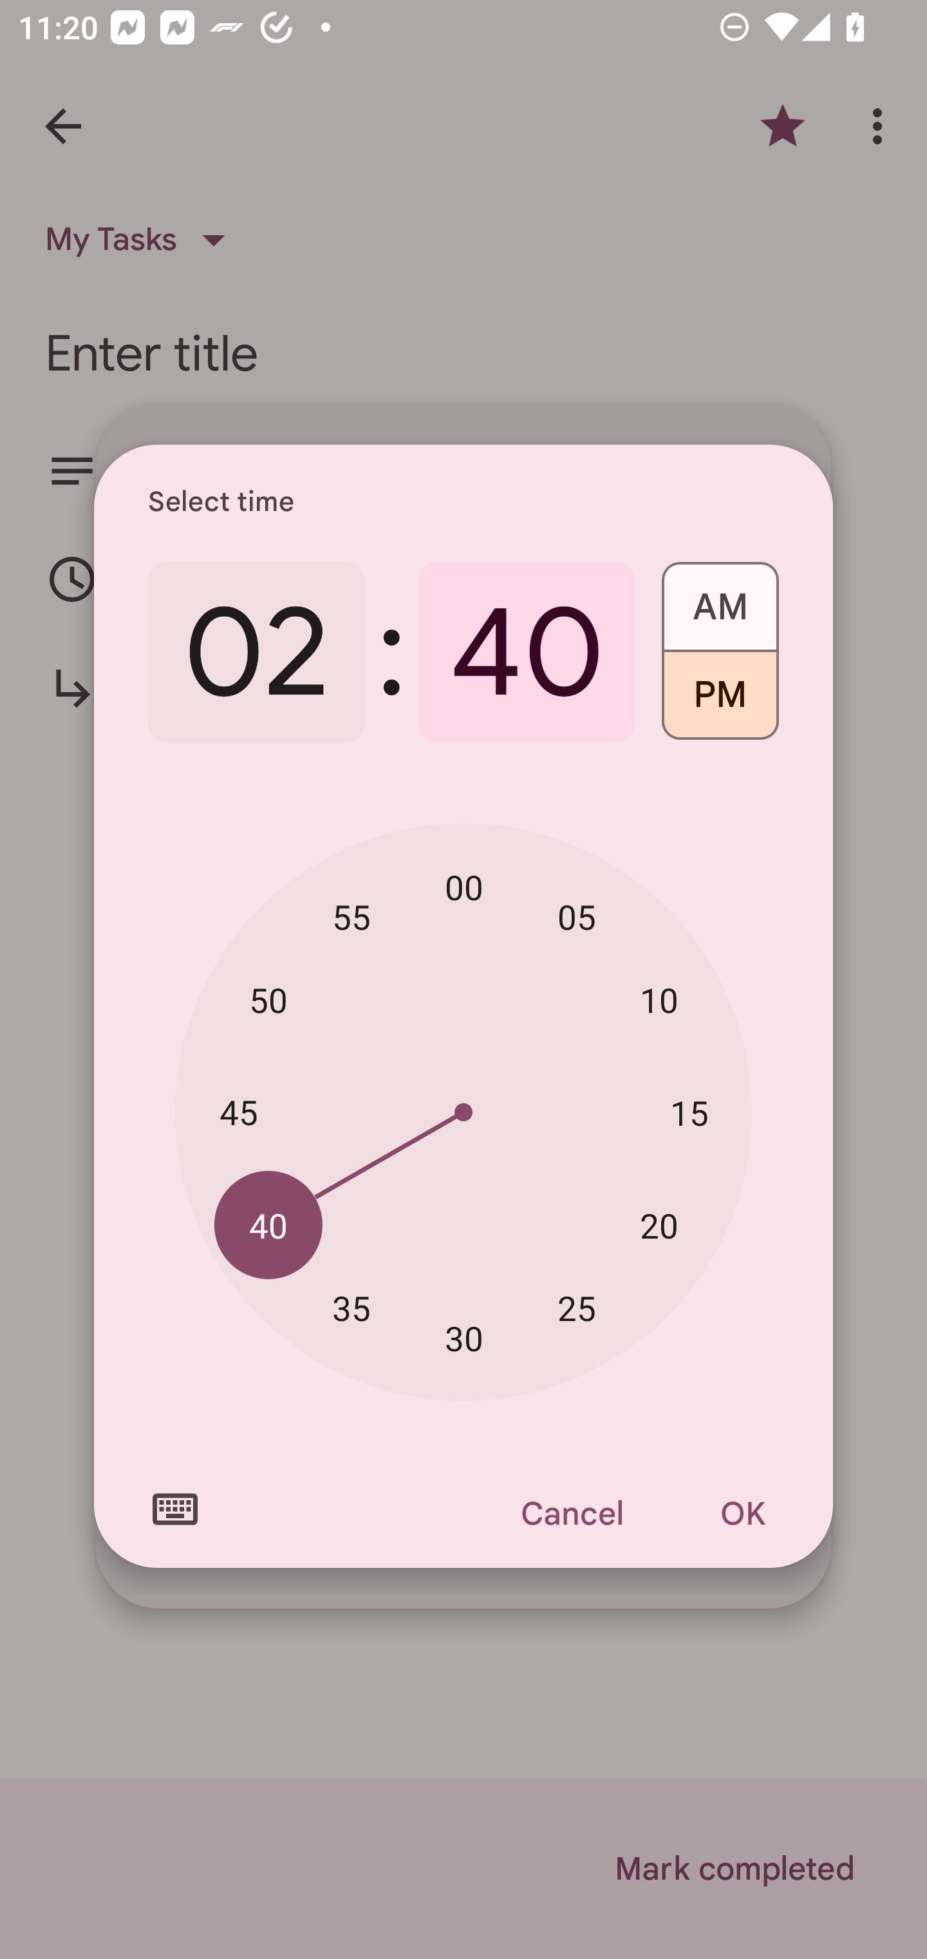  What do you see at coordinates (238, 1111) in the screenshot?
I see `45 45 minutes` at bounding box center [238, 1111].